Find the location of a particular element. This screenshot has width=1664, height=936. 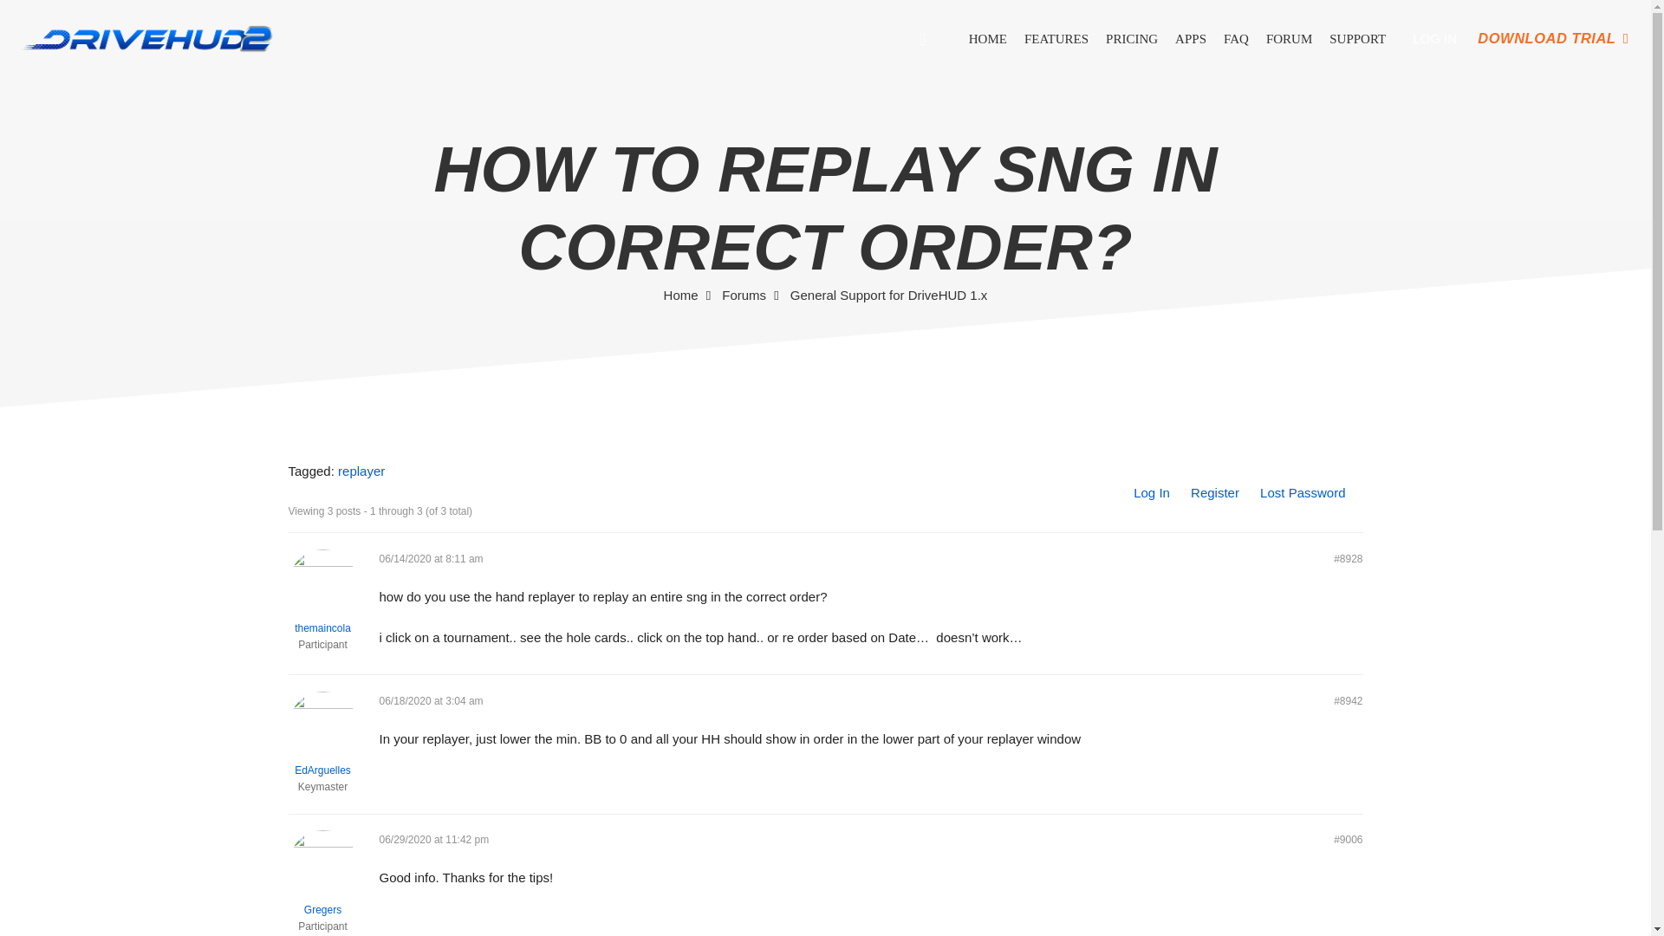

EdArguelles is located at coordinates (322, 735).